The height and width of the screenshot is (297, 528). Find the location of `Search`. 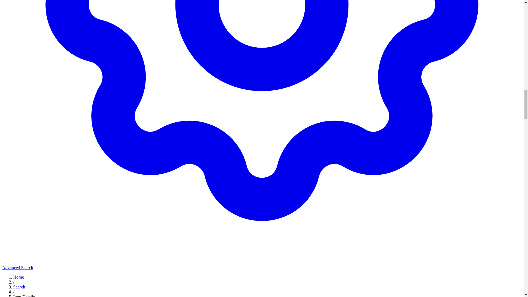

Search is located at coordinates (19, 287).